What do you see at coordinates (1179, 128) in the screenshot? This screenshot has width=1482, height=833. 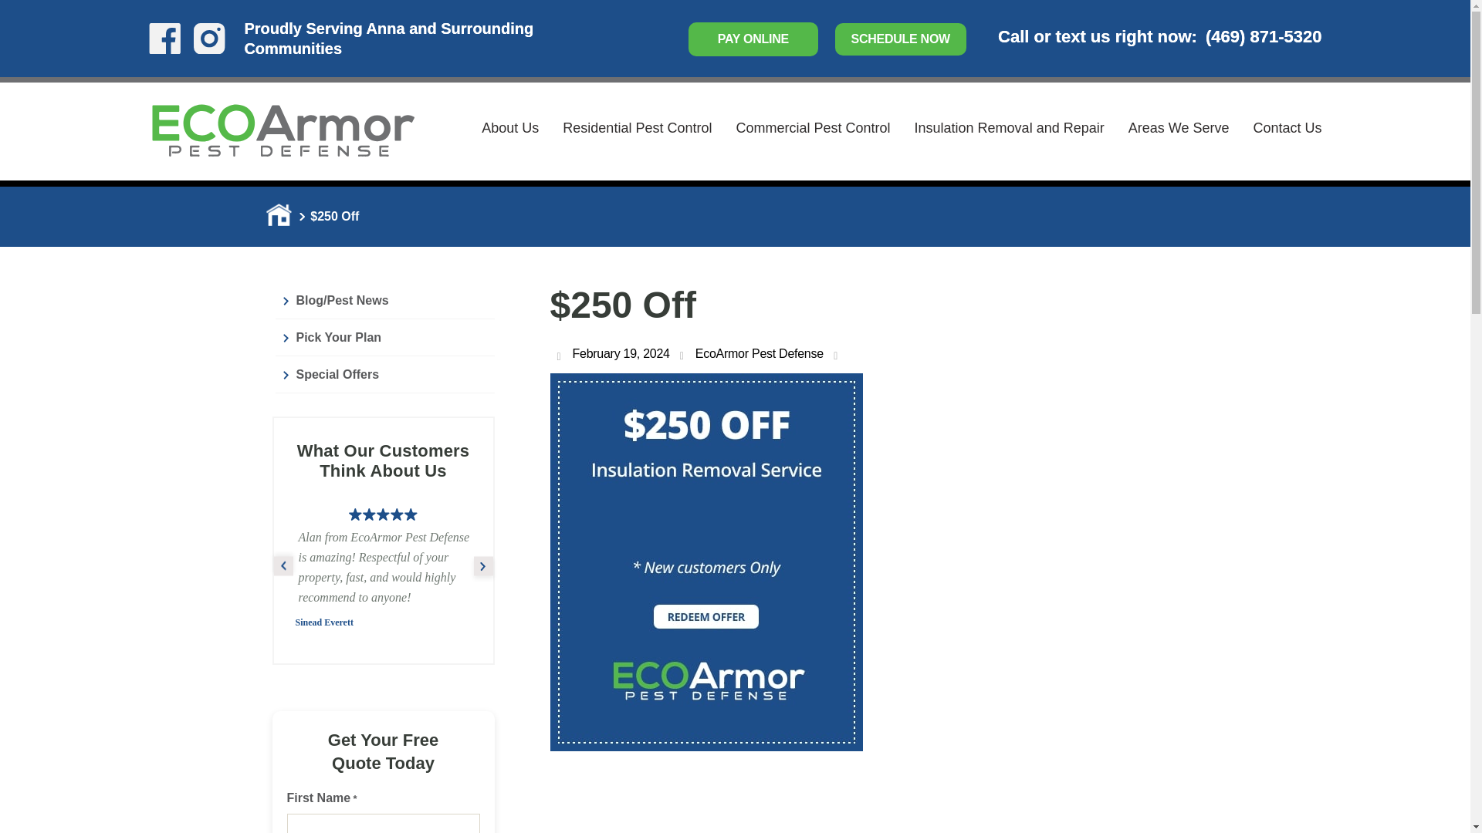 I see `Areas We Serve` at bounding box center [1179, 128].